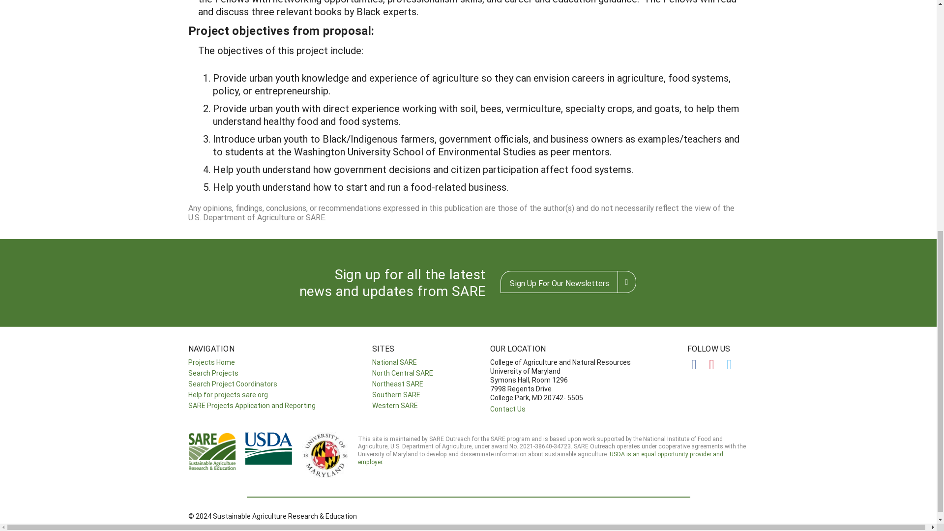 This screenshot has height=531, width=944. I want to click on Western SARE, so click(394, 405).